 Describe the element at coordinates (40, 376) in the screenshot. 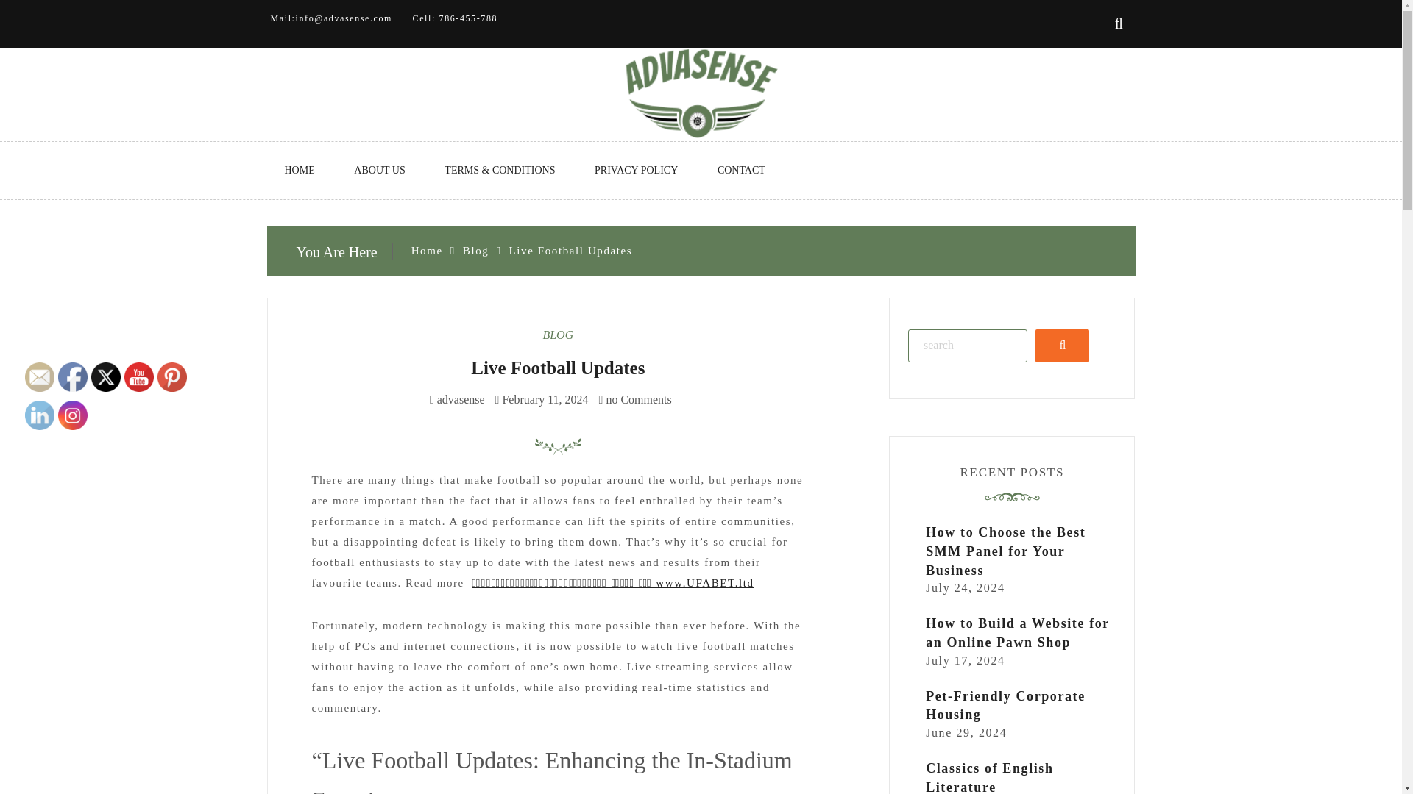

I see `Follow by Email` at that location.